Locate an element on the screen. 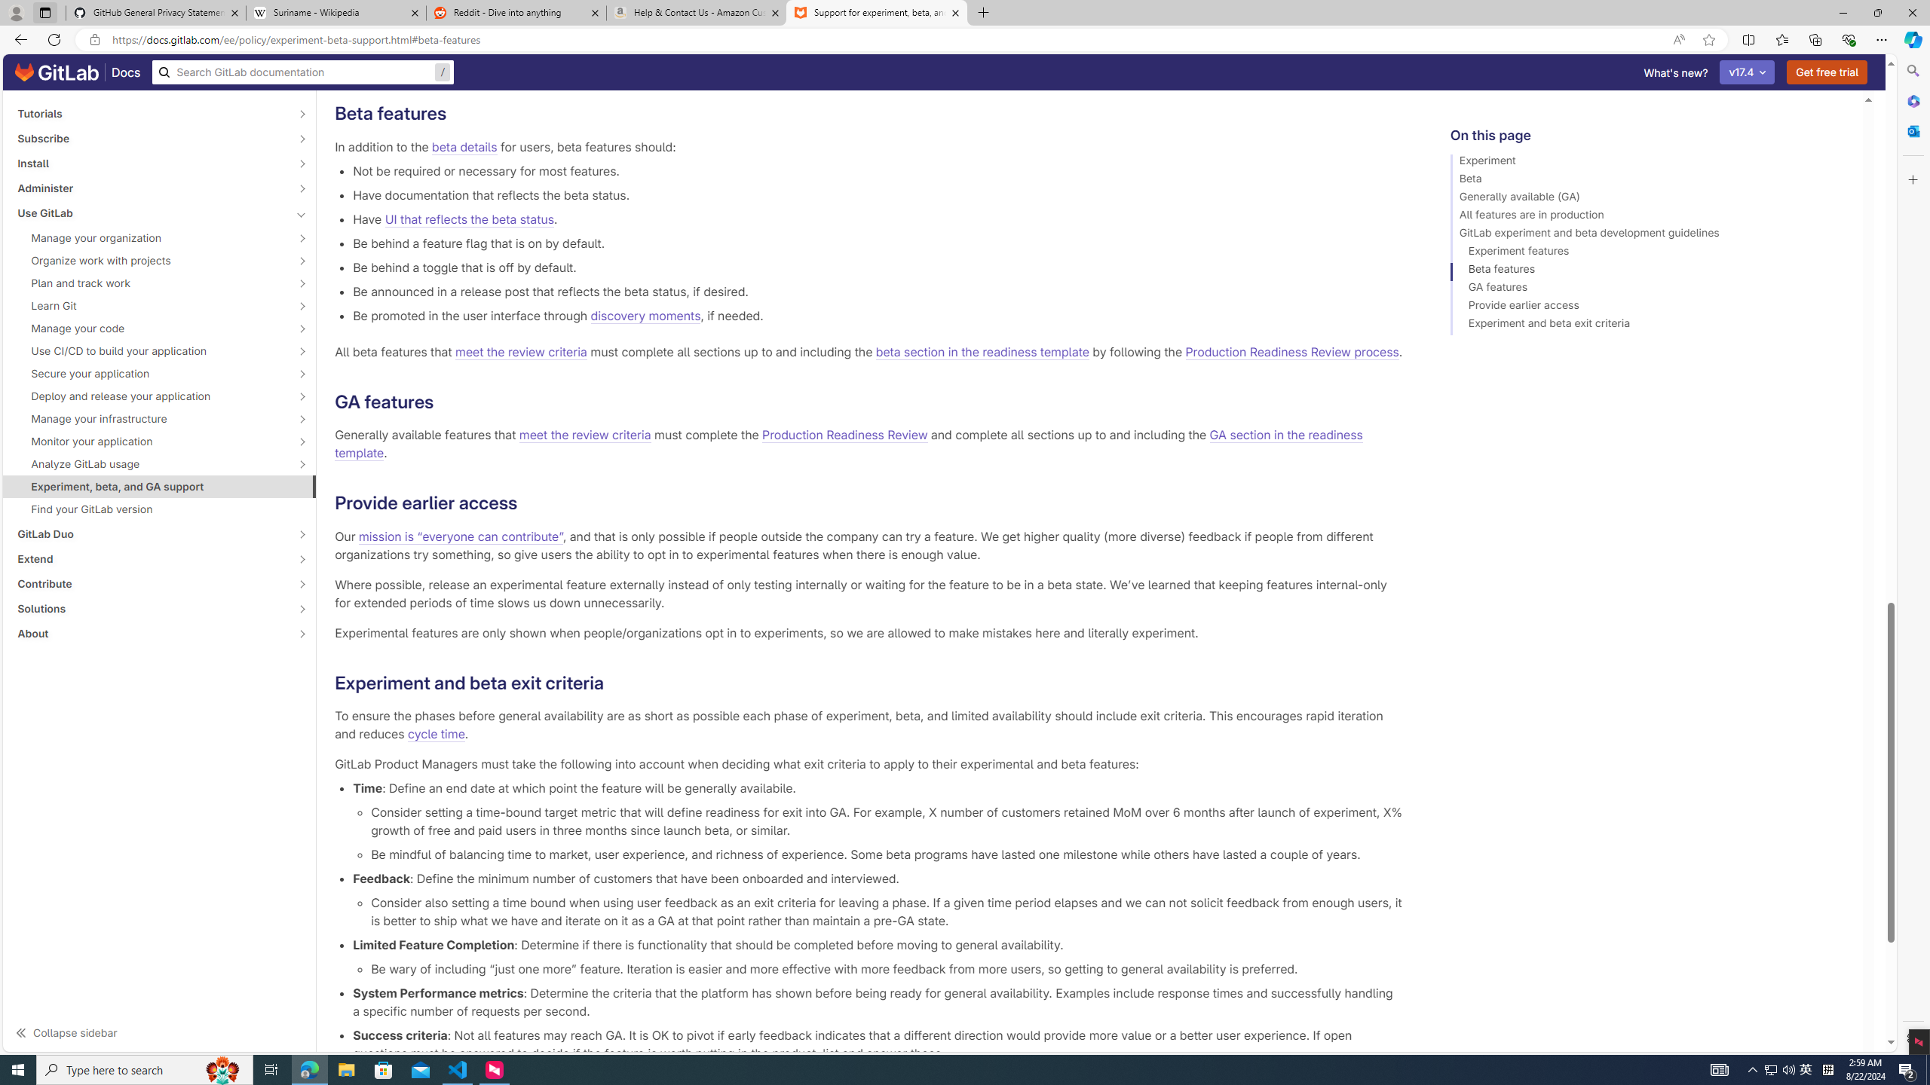  GA section in the readiness template is located at coordinates (847, 445).